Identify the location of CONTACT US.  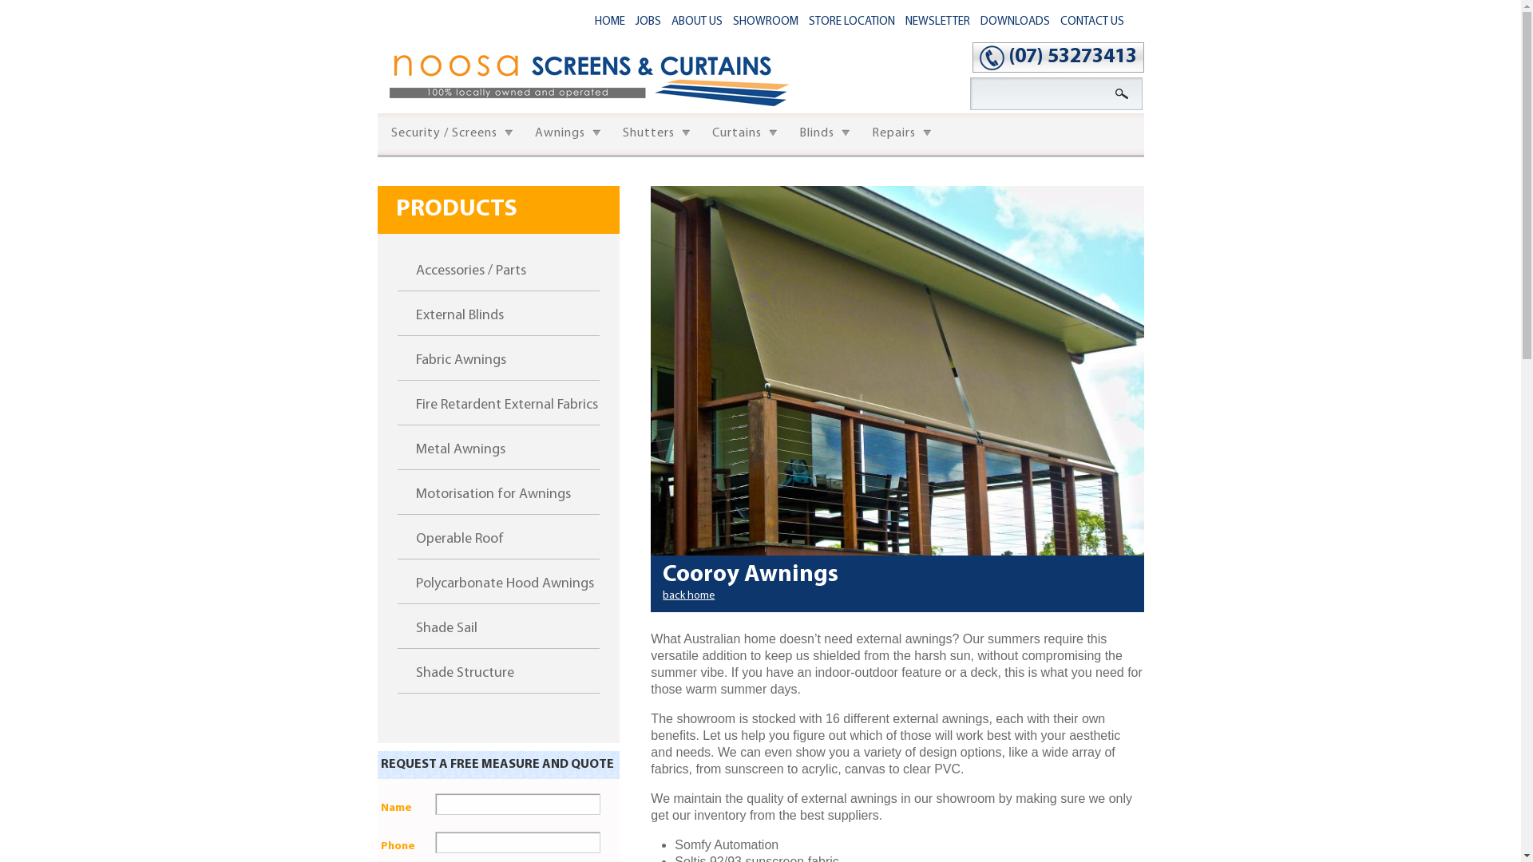
(1092, 22).